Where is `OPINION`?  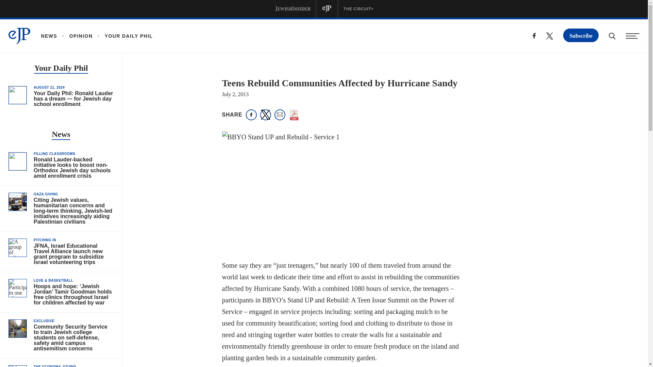 OPINION is located at coordinates (75, 36).